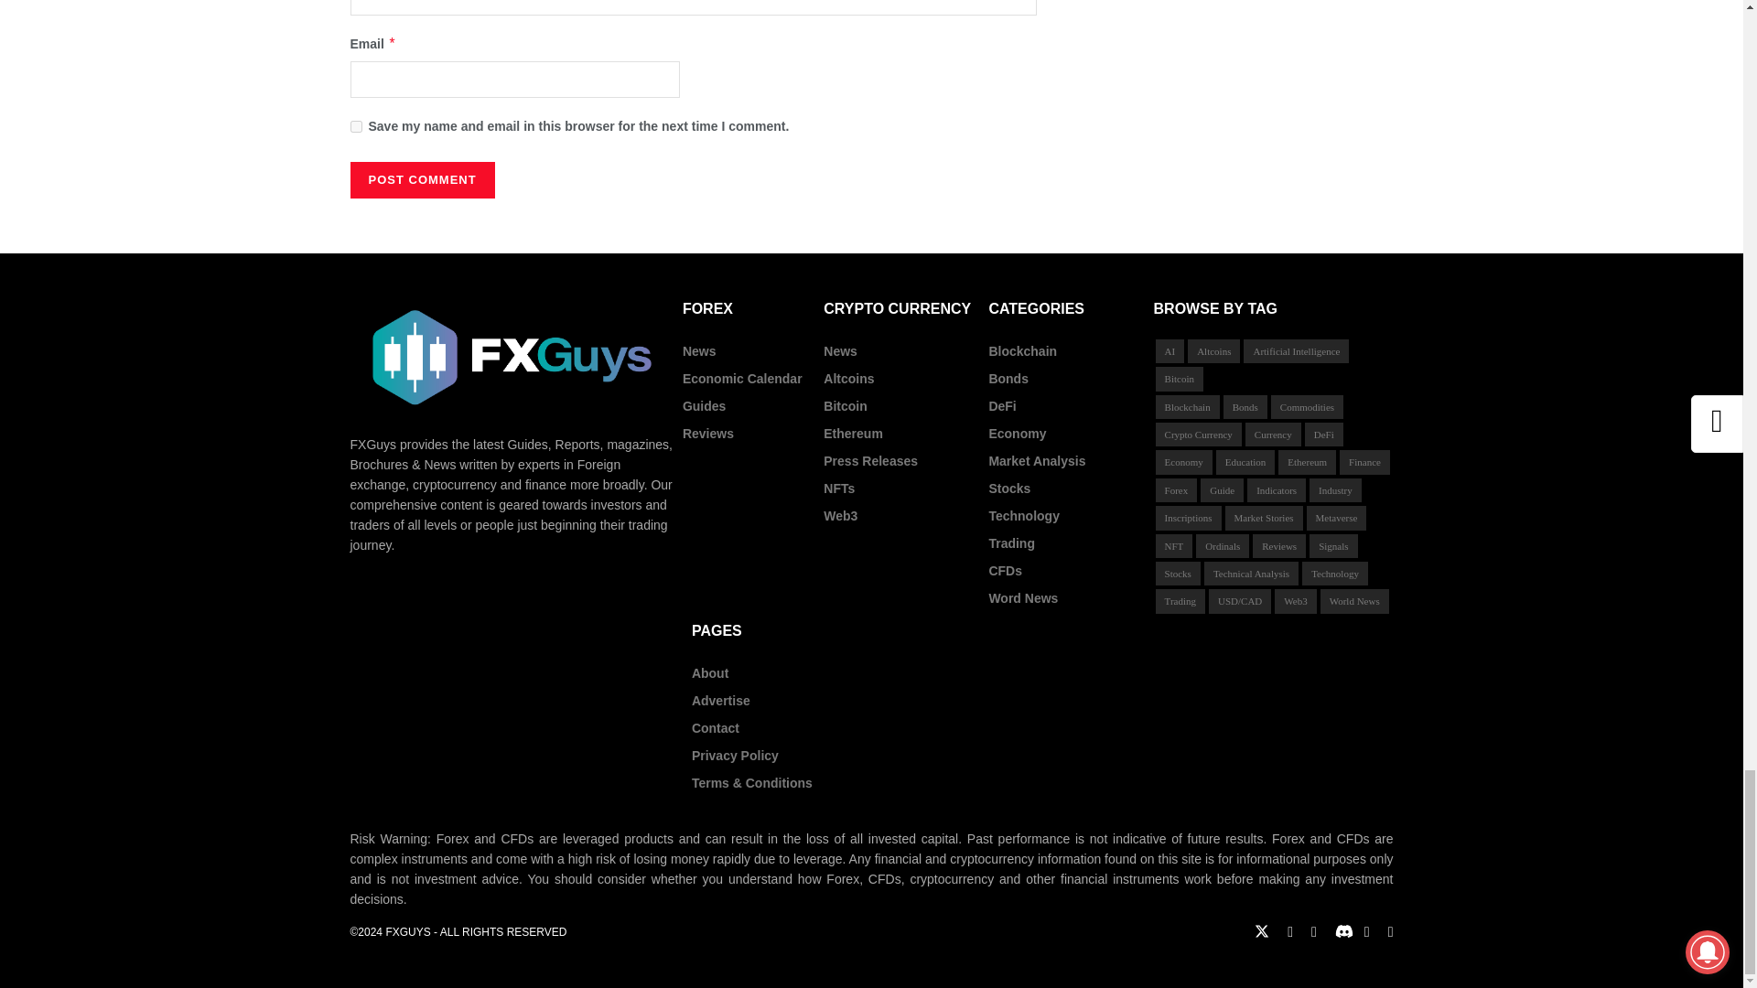 The image size is (1757, 988). What do you see at coordinates (355, 126) in the screenshot?
I see `yes` at bounding box center [355, 126].